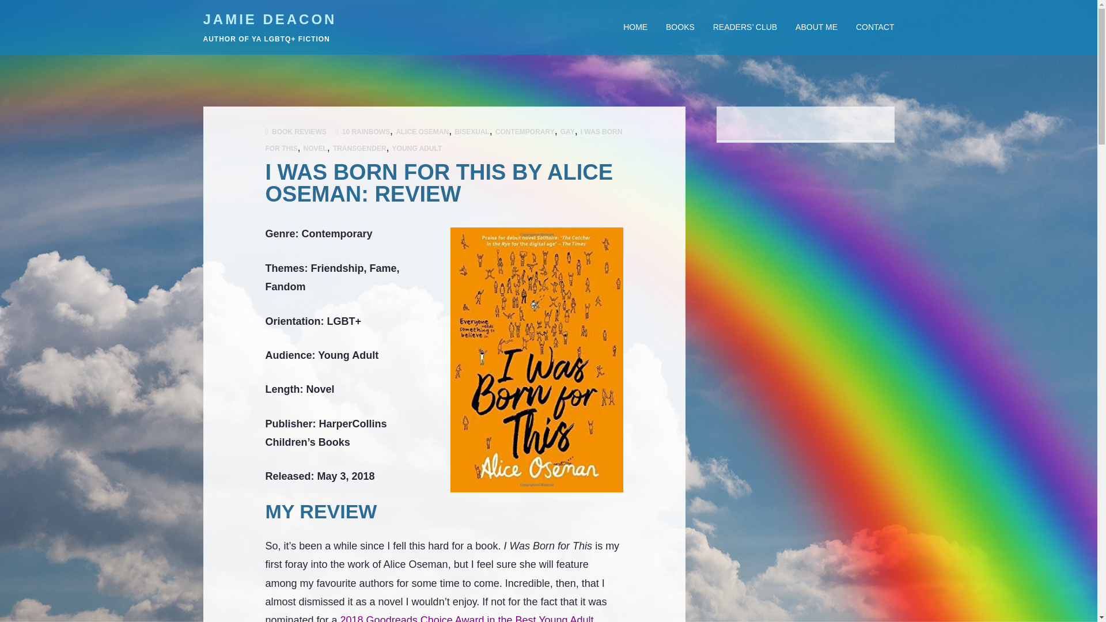 This screenshot has height=622, width=1106. I want to click on 10 RAINBOWS, so click(366, 132).